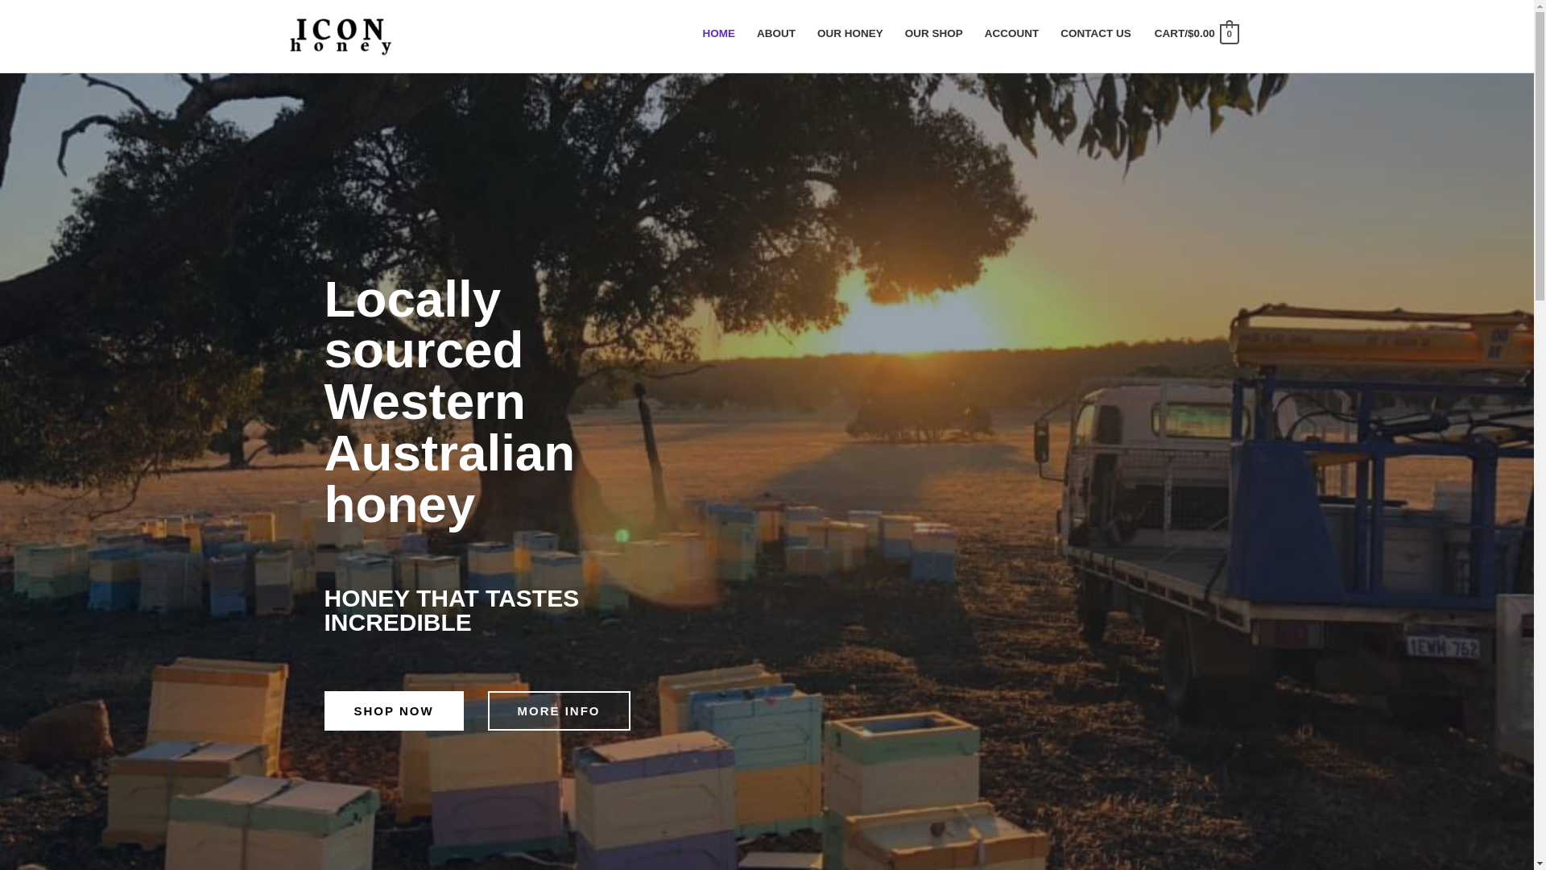 This screenshot has height=870, width=1546. I want to click on HOME, so click(719, 34).